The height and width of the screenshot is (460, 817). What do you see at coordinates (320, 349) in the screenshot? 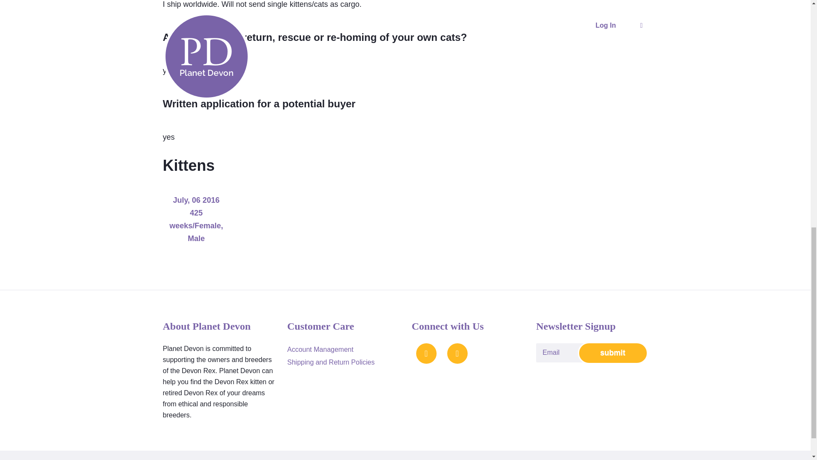
I see `Account Management` at bounding box center [320, 349].